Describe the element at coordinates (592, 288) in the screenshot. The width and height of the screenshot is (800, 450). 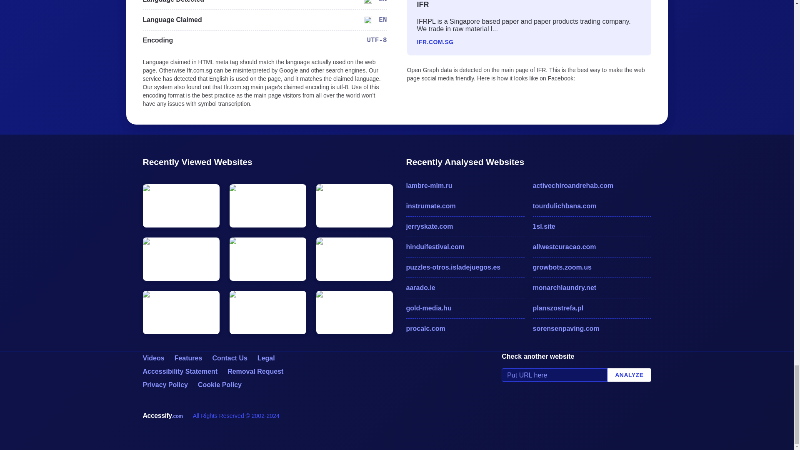
I see `monarchlaundry.net` at that location.